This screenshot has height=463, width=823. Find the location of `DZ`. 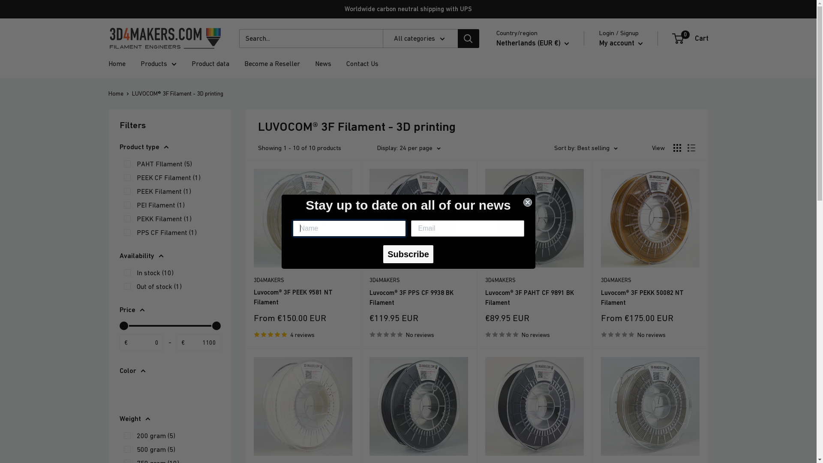

DZ is located at coordinates (500, 111).